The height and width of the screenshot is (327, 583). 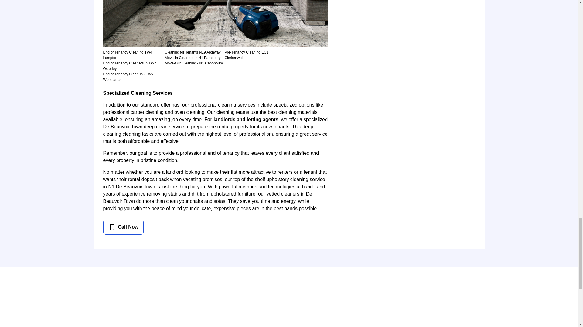 I want to click on End of Tenancy Cleaners in Osterley, TW7, so click(x=129, y=66).